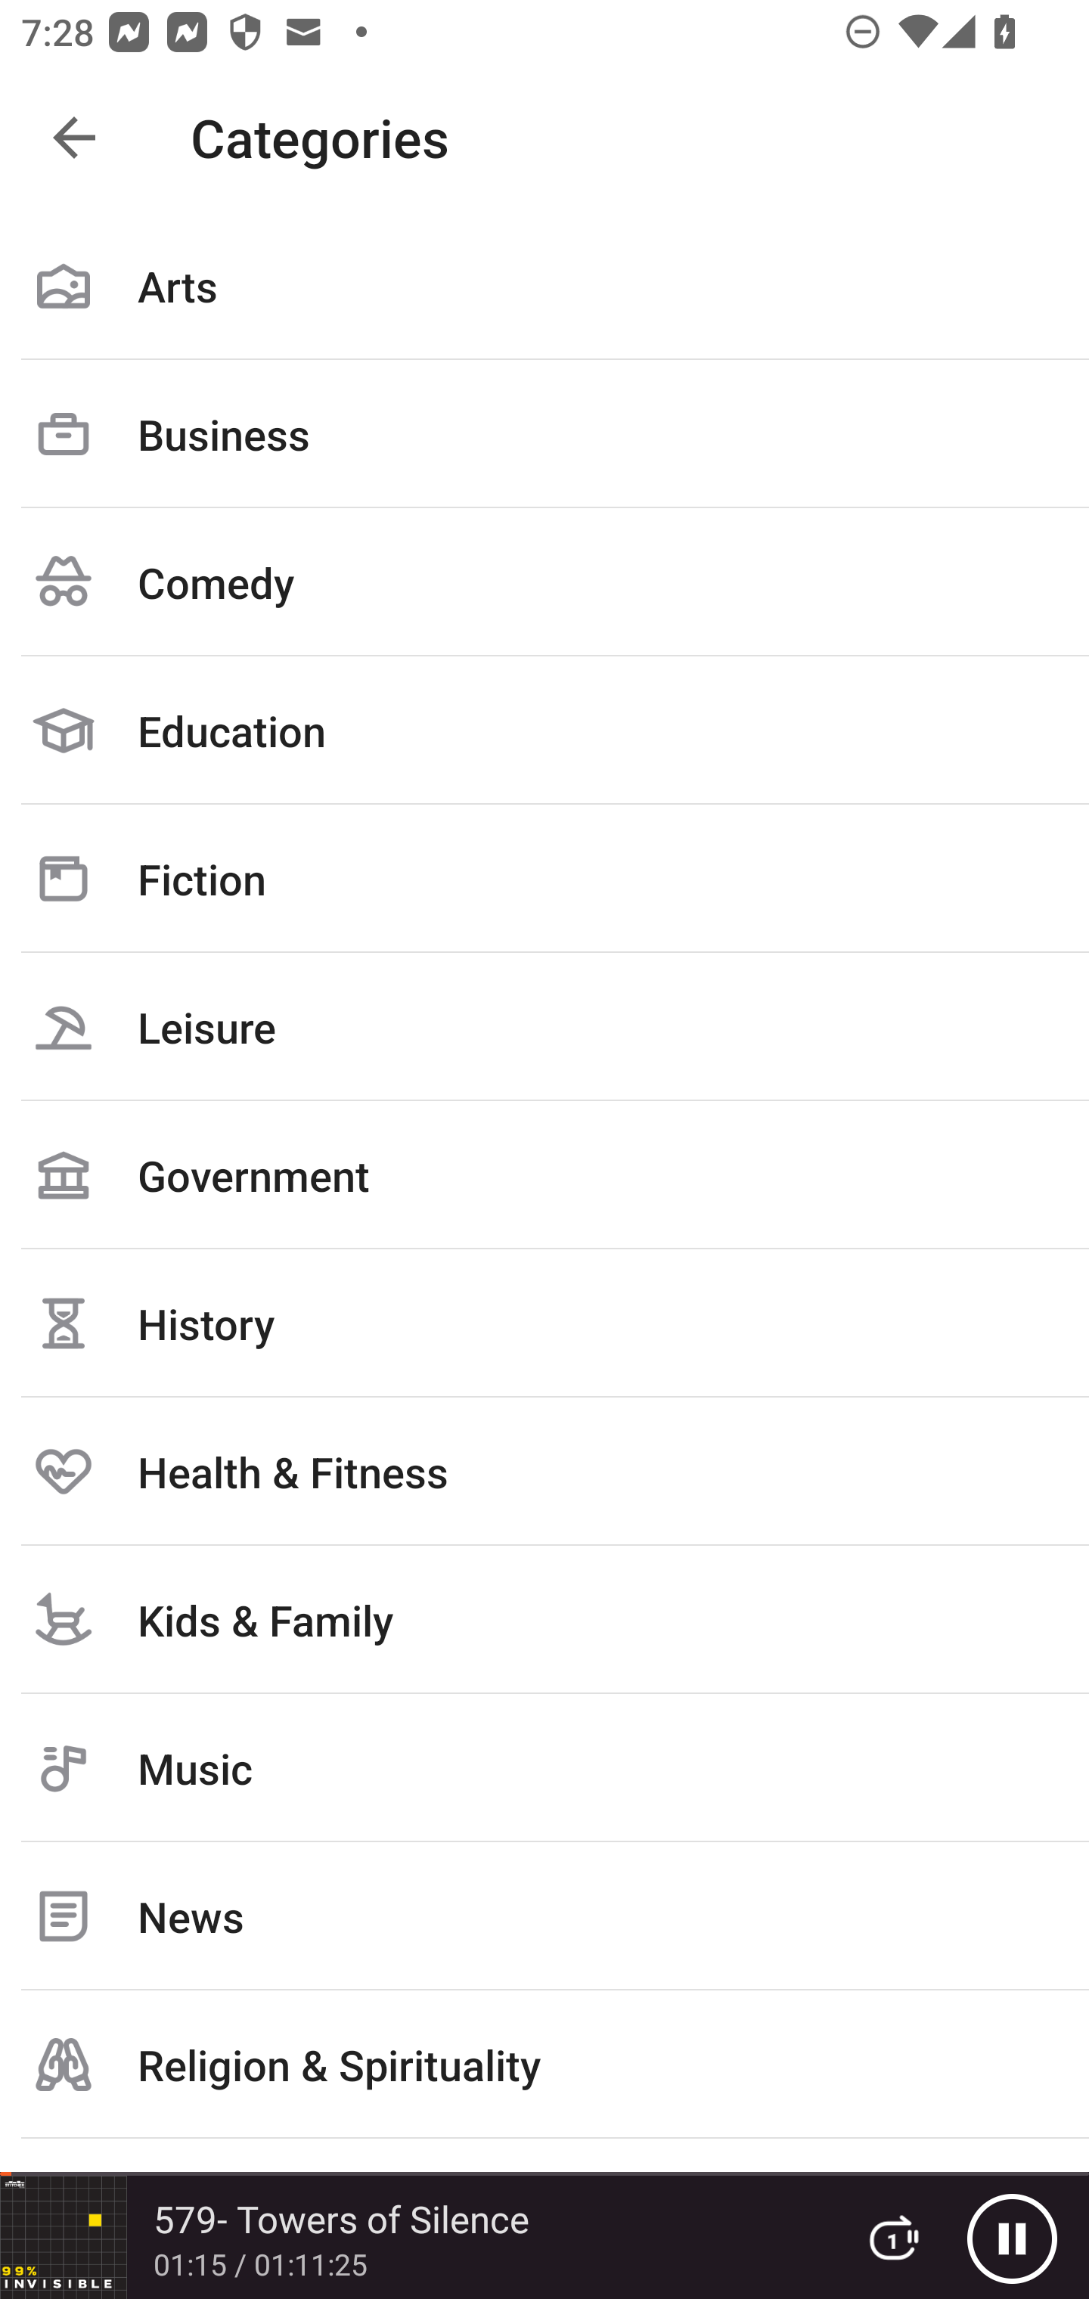 This screenshot has width=1089, height=2299. Describe the element at coordinates (544, 1323) in the screenshot. I see `History` at that location.